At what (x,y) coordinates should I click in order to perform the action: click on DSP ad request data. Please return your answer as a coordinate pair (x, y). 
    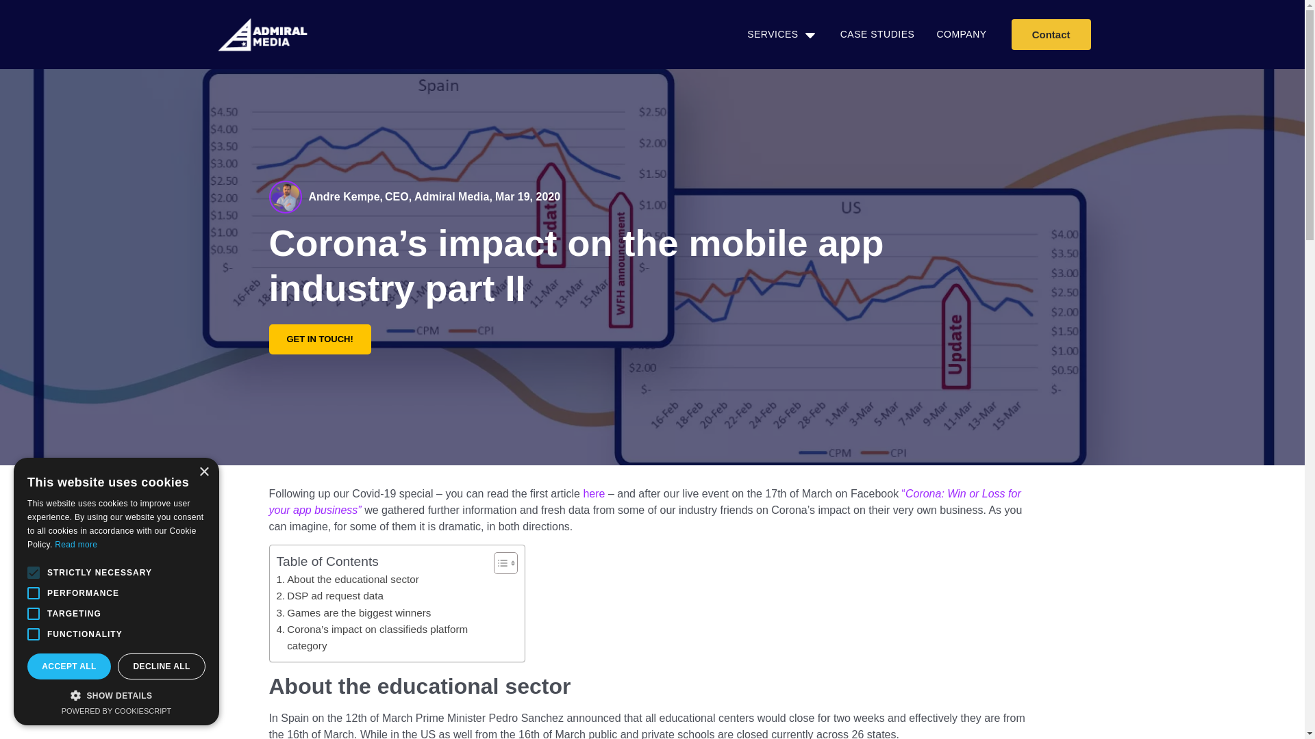
    Looking at the image, I should click on (330, 595).